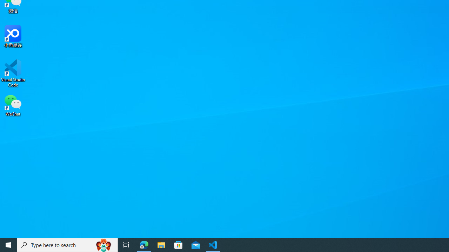  Describe the element at coordinates (213, 245) in the screenshot. I see `Visual Studio Code - 1 running window` at that location.